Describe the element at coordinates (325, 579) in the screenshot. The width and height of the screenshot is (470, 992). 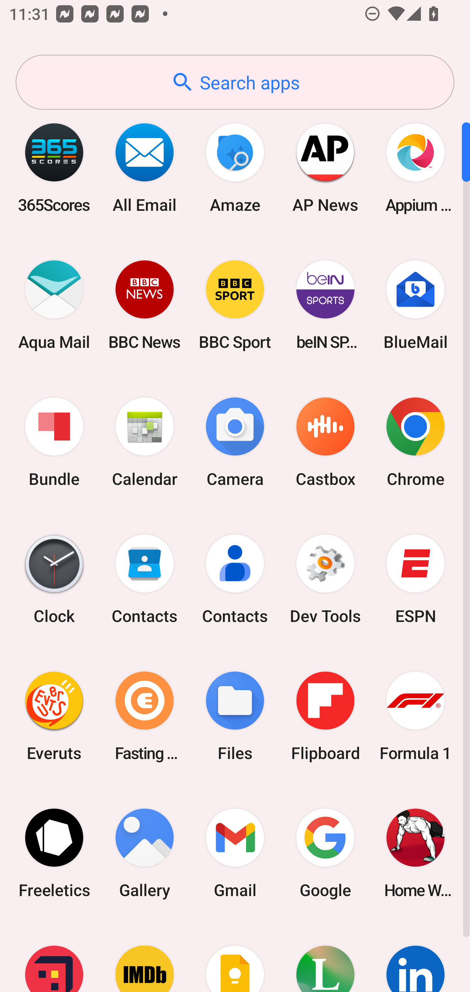
I see `Dev Tools` at that location.